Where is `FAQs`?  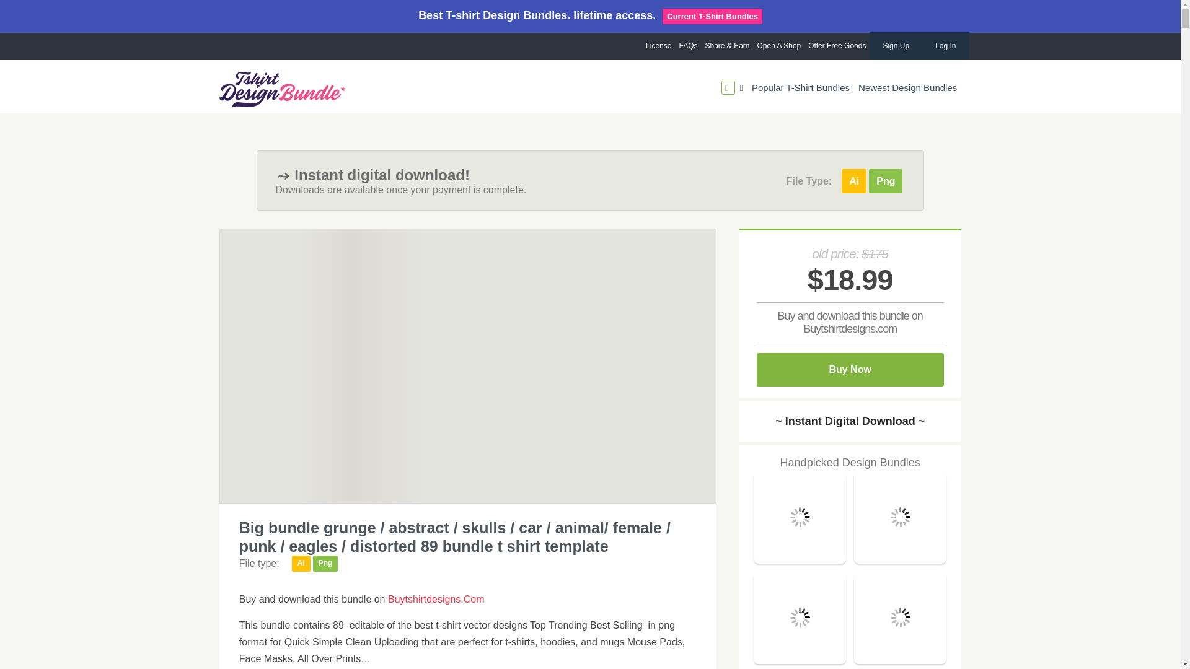
FAQs is located at coordinates (687, 46).